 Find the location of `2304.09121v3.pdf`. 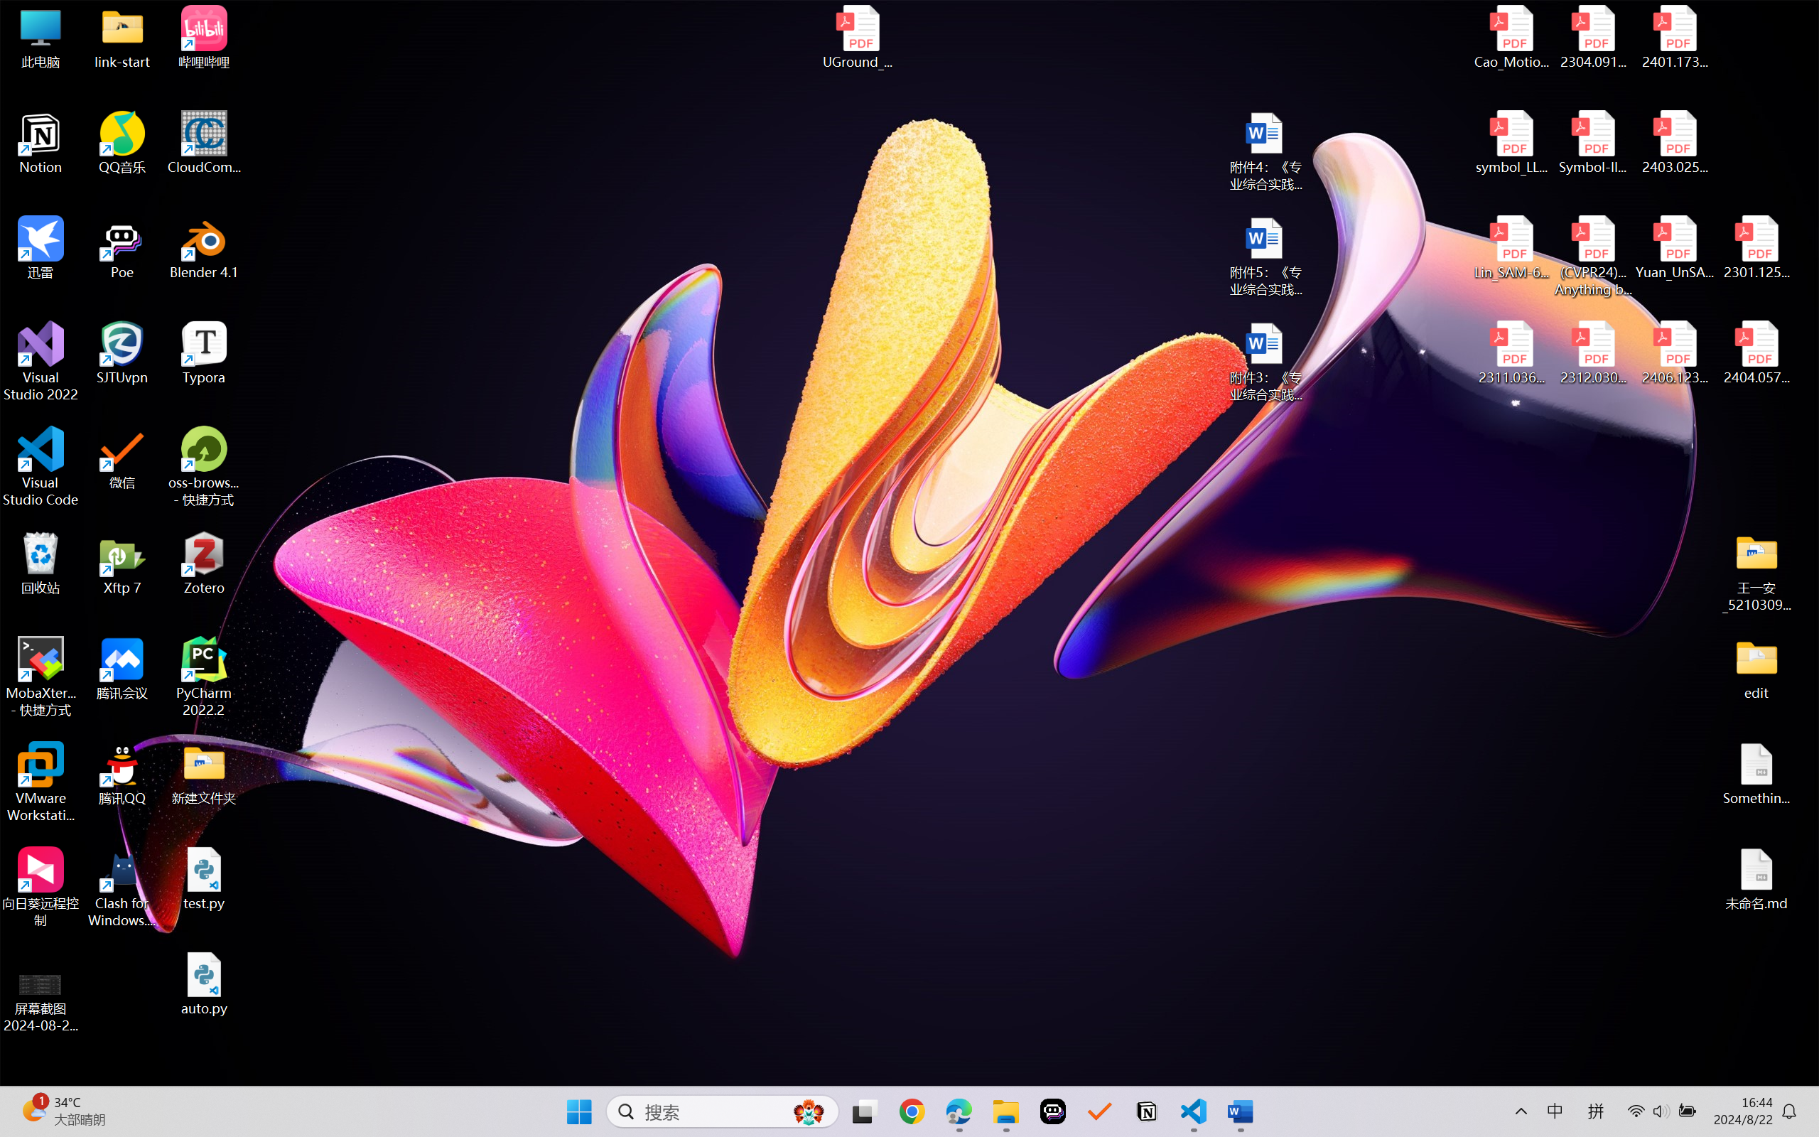

2304.09121v3.pdf is located at coordinates (1593, 37).